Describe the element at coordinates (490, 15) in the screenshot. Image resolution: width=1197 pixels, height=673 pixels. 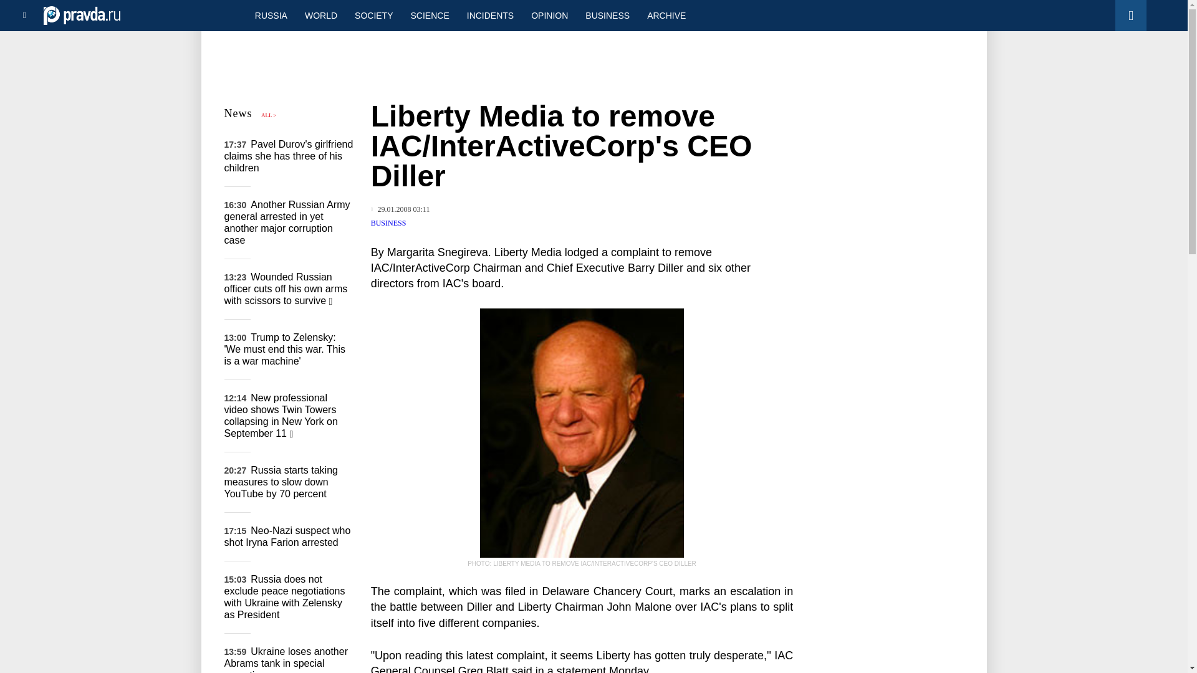
I see `INCIDENTS` at that location.